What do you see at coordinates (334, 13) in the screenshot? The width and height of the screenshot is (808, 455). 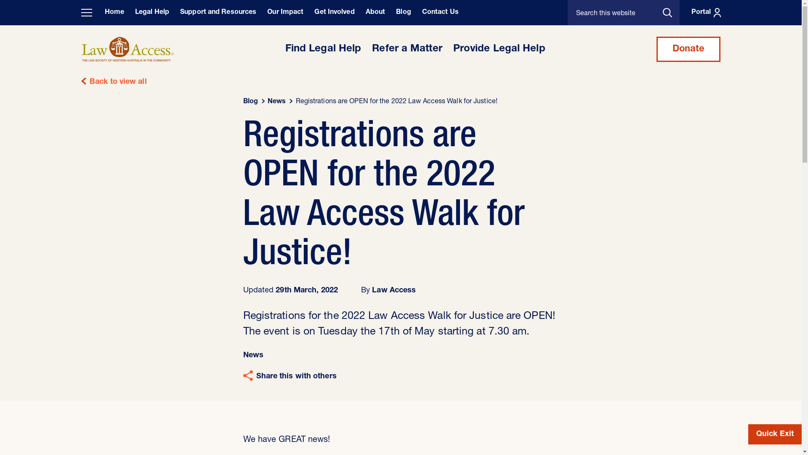 I see `Get Involved` at bounding box center [334, 13].